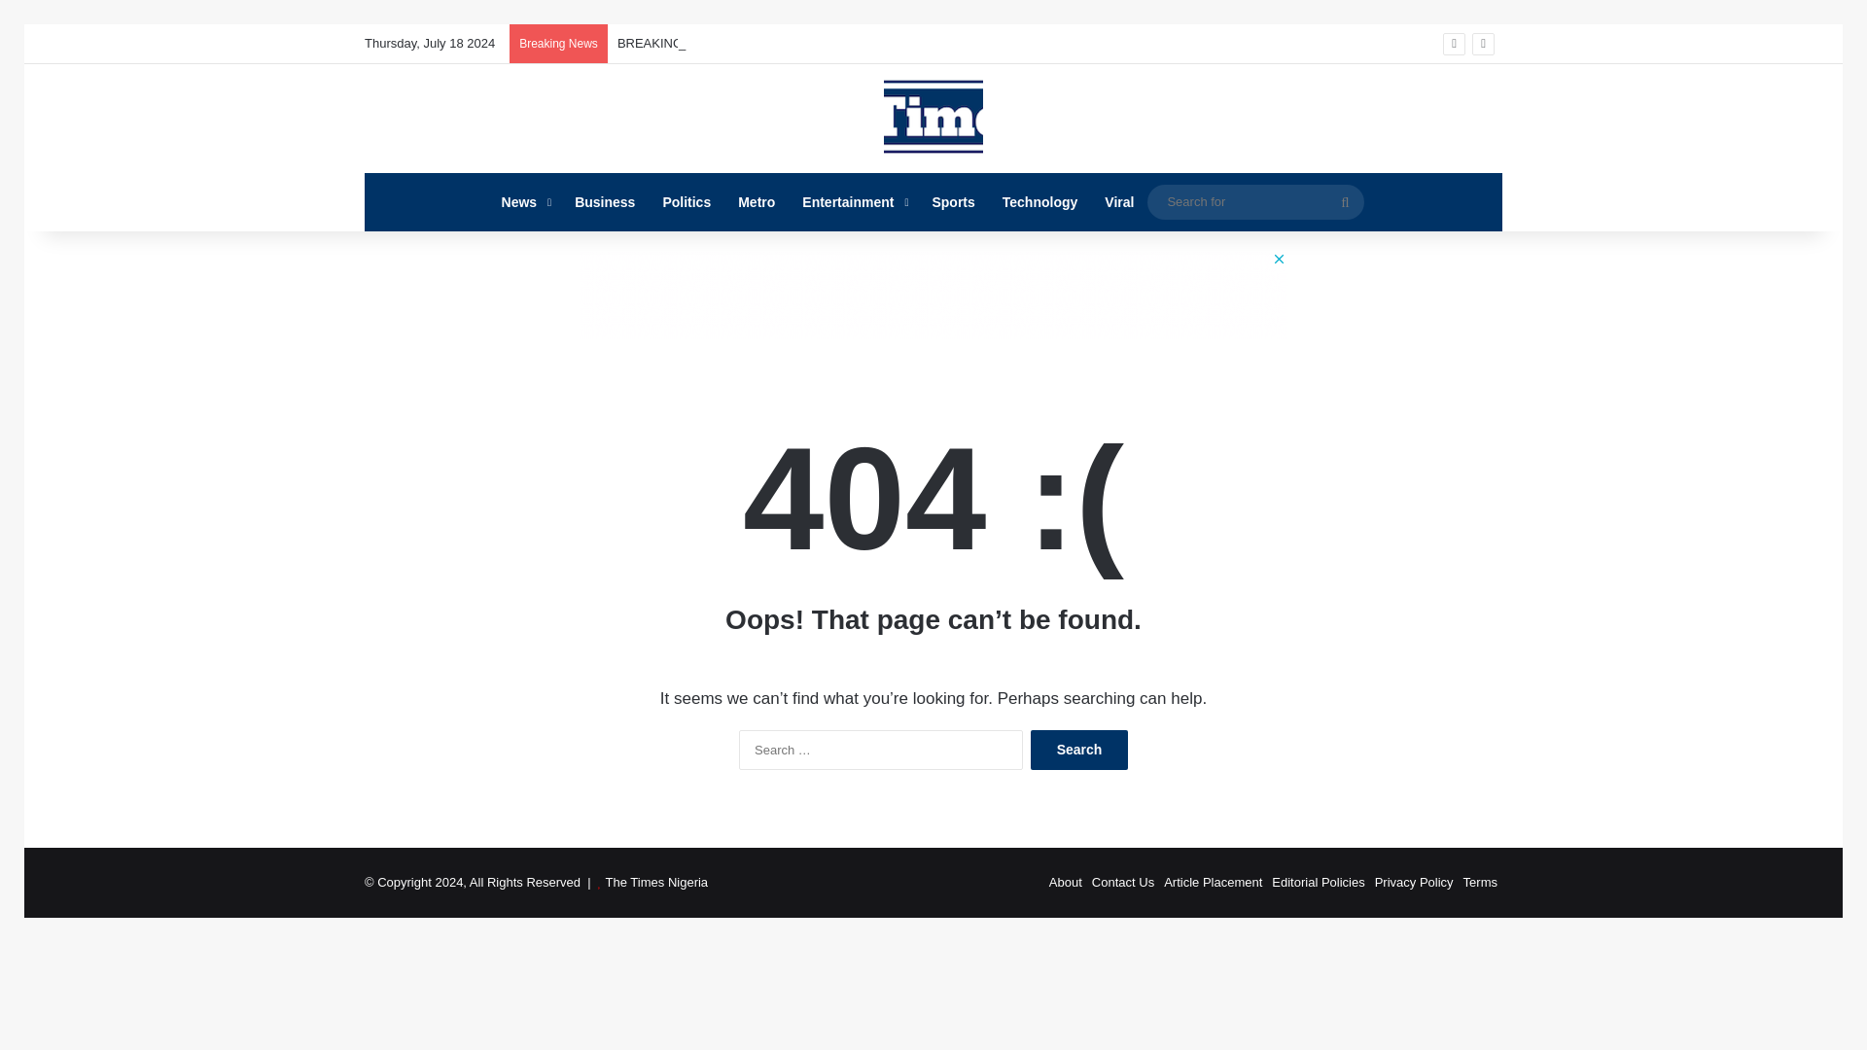  I want to click on Entertainment, so click(853, 202).